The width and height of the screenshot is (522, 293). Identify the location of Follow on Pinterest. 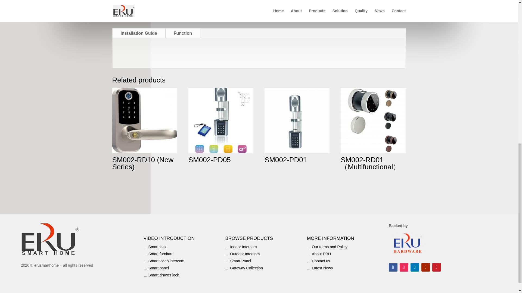
(437, 267).